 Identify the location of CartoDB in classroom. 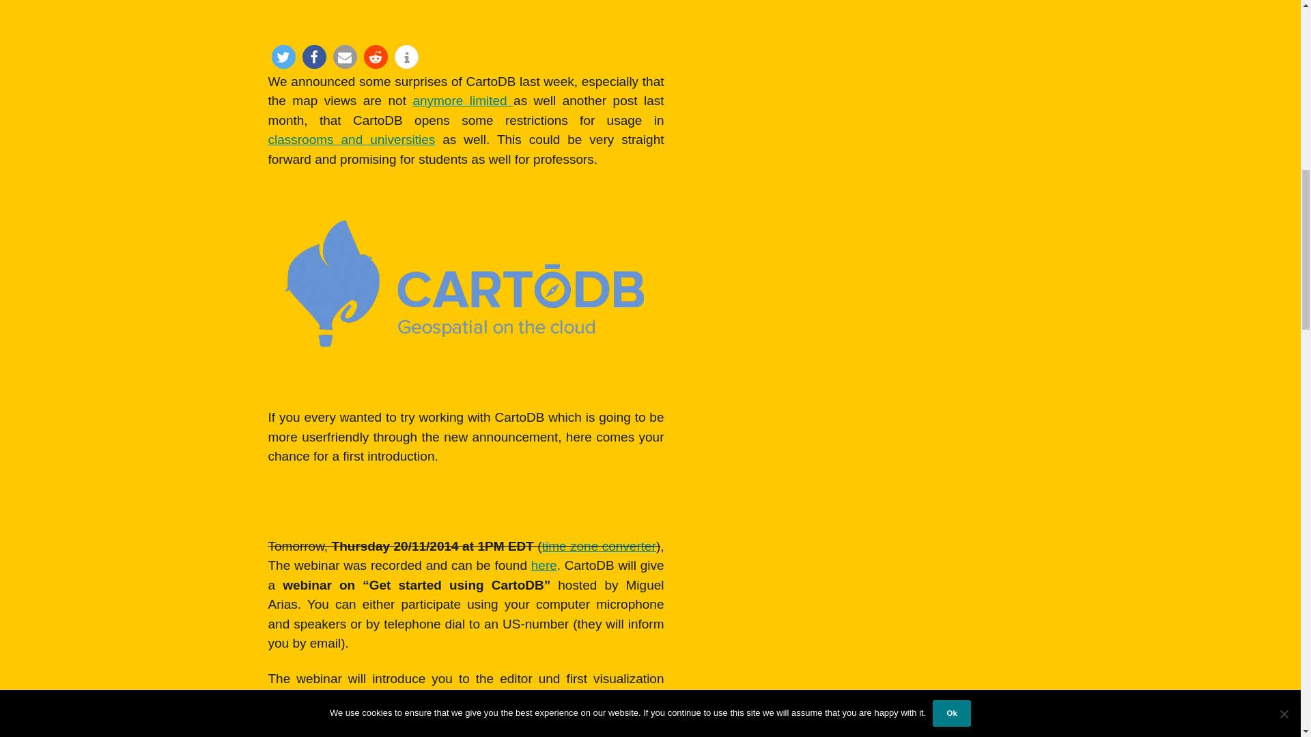
(351, 139).